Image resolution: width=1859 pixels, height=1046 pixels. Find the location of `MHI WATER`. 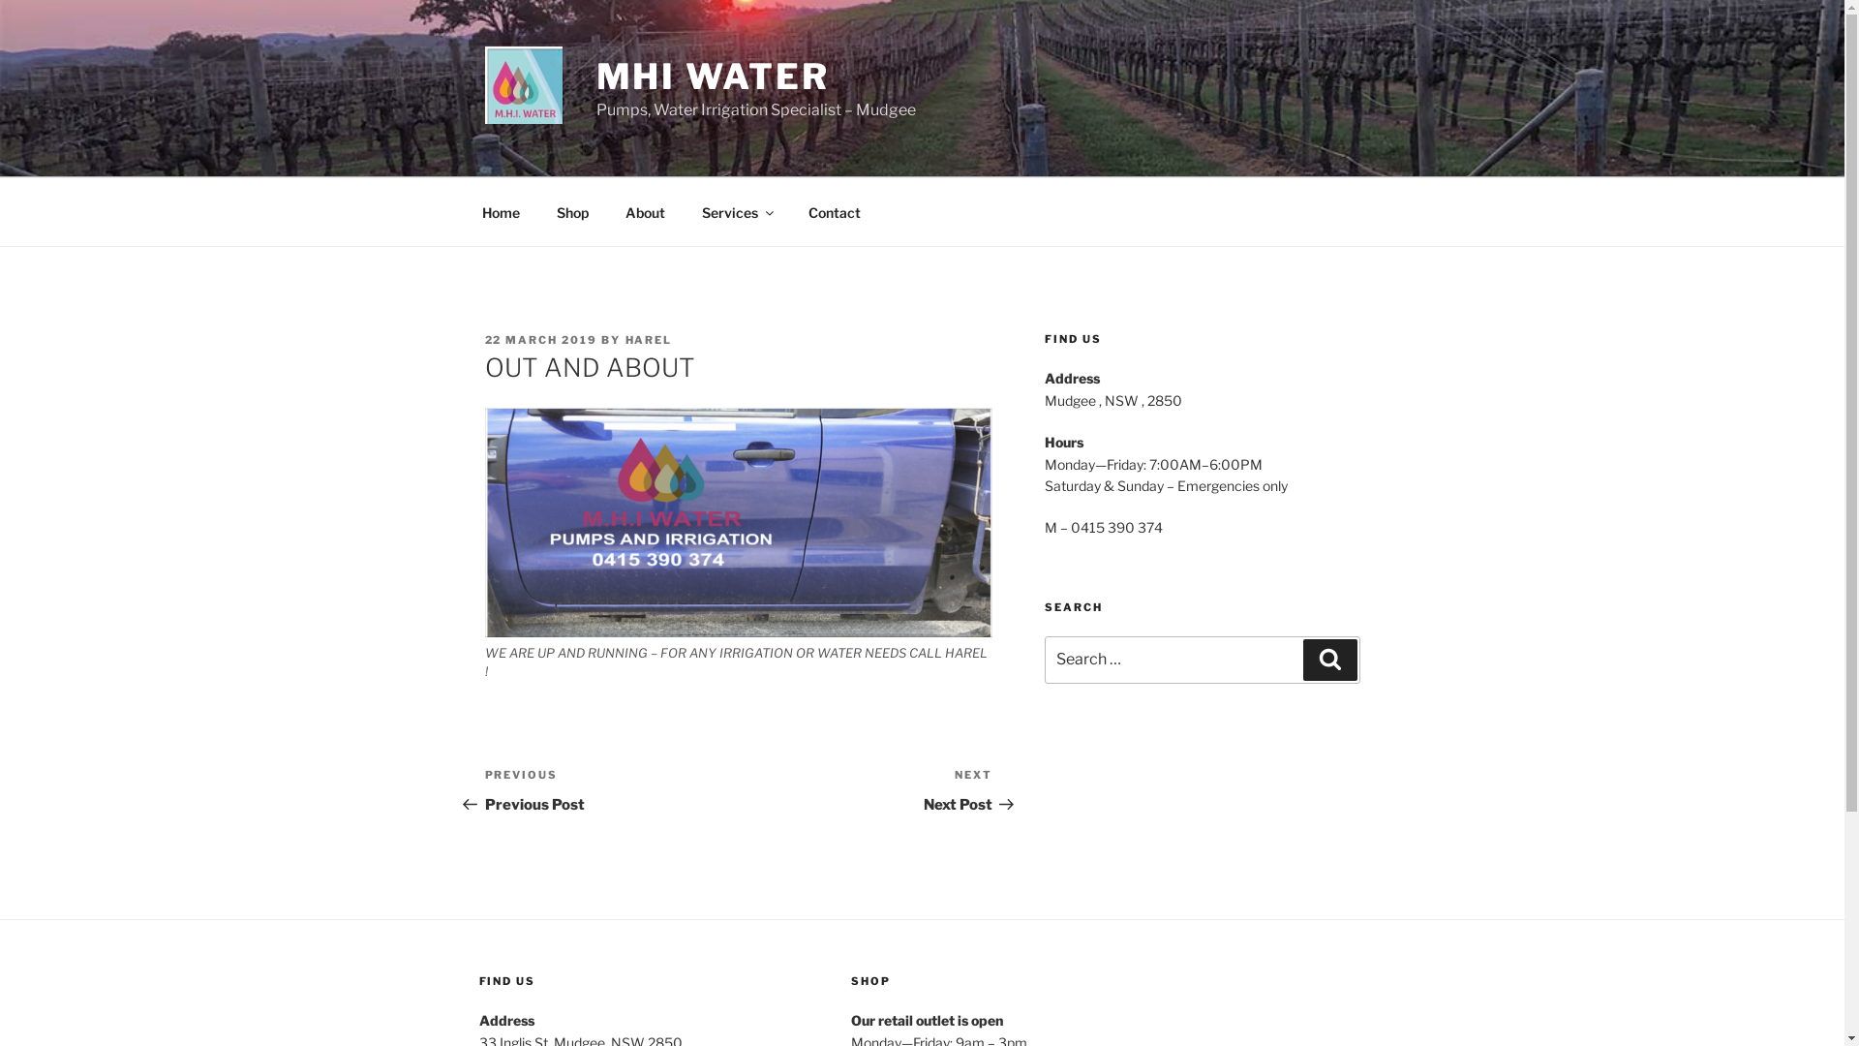

MHI WATER is located at coordinates (713, 77).